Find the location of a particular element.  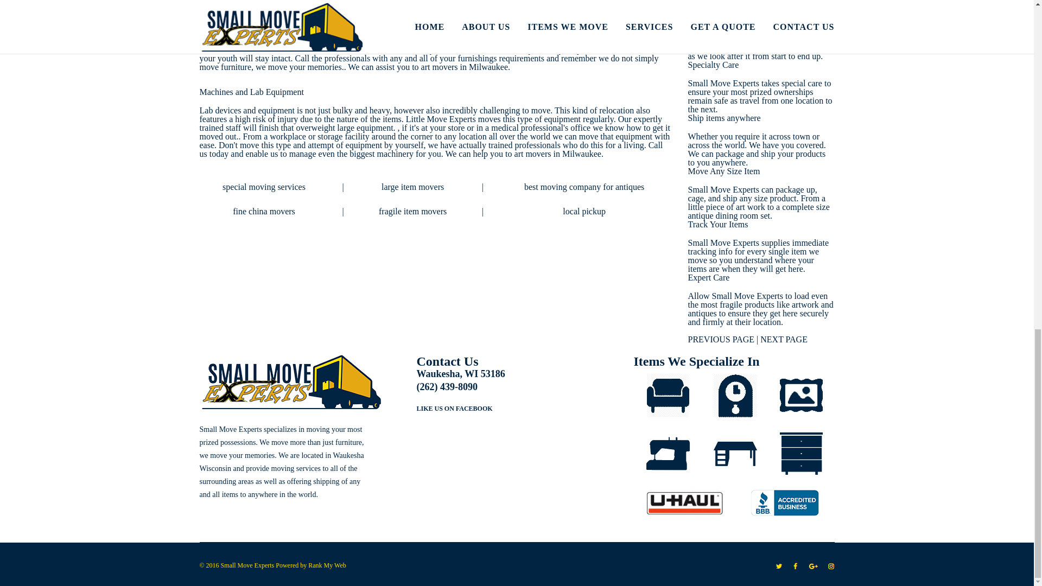

best moving company for antiques is located at coordinates (584, 187).